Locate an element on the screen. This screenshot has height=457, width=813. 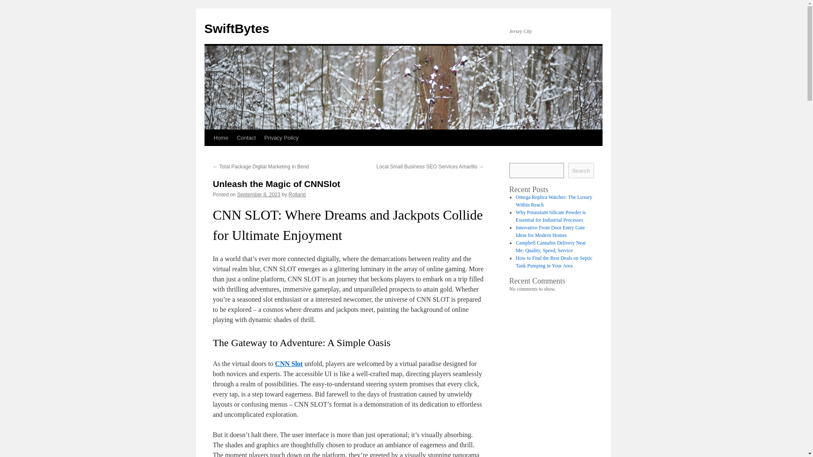
Search is located at coordinates (581, 170).